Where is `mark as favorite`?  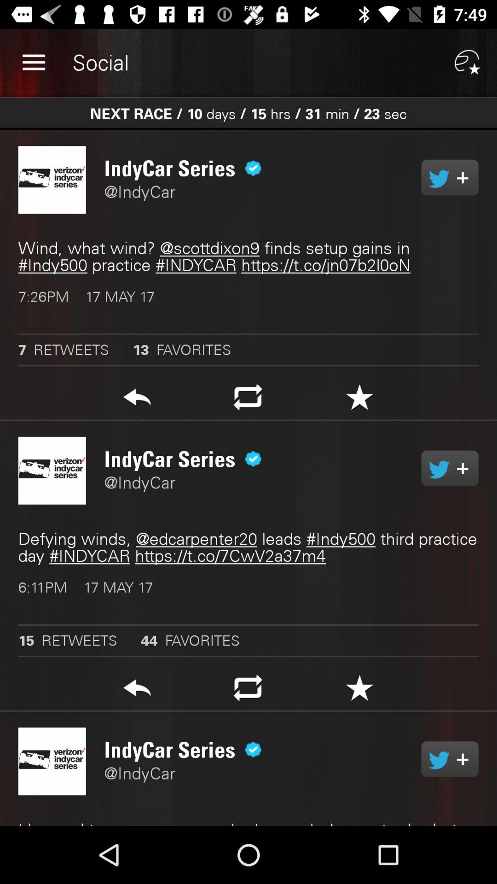 mark as favorite is located at coordinates (360, 691).